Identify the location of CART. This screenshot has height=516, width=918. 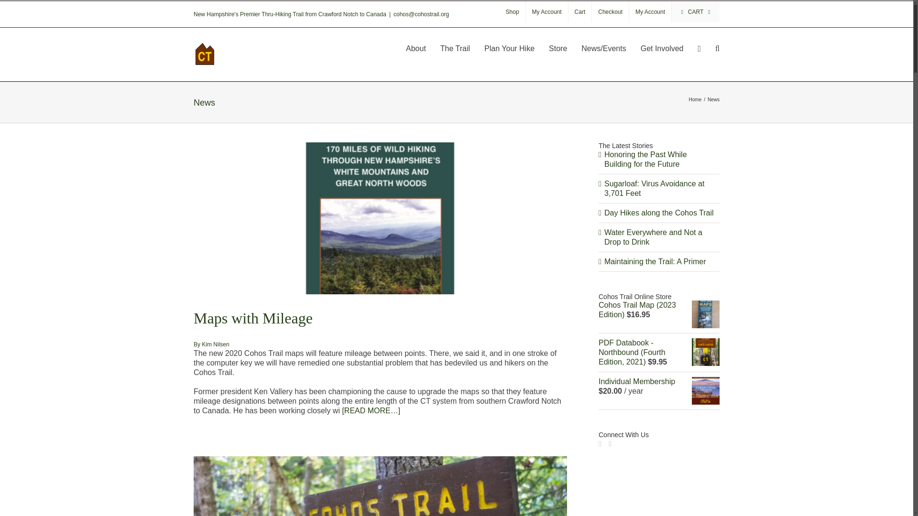
(696, 12).